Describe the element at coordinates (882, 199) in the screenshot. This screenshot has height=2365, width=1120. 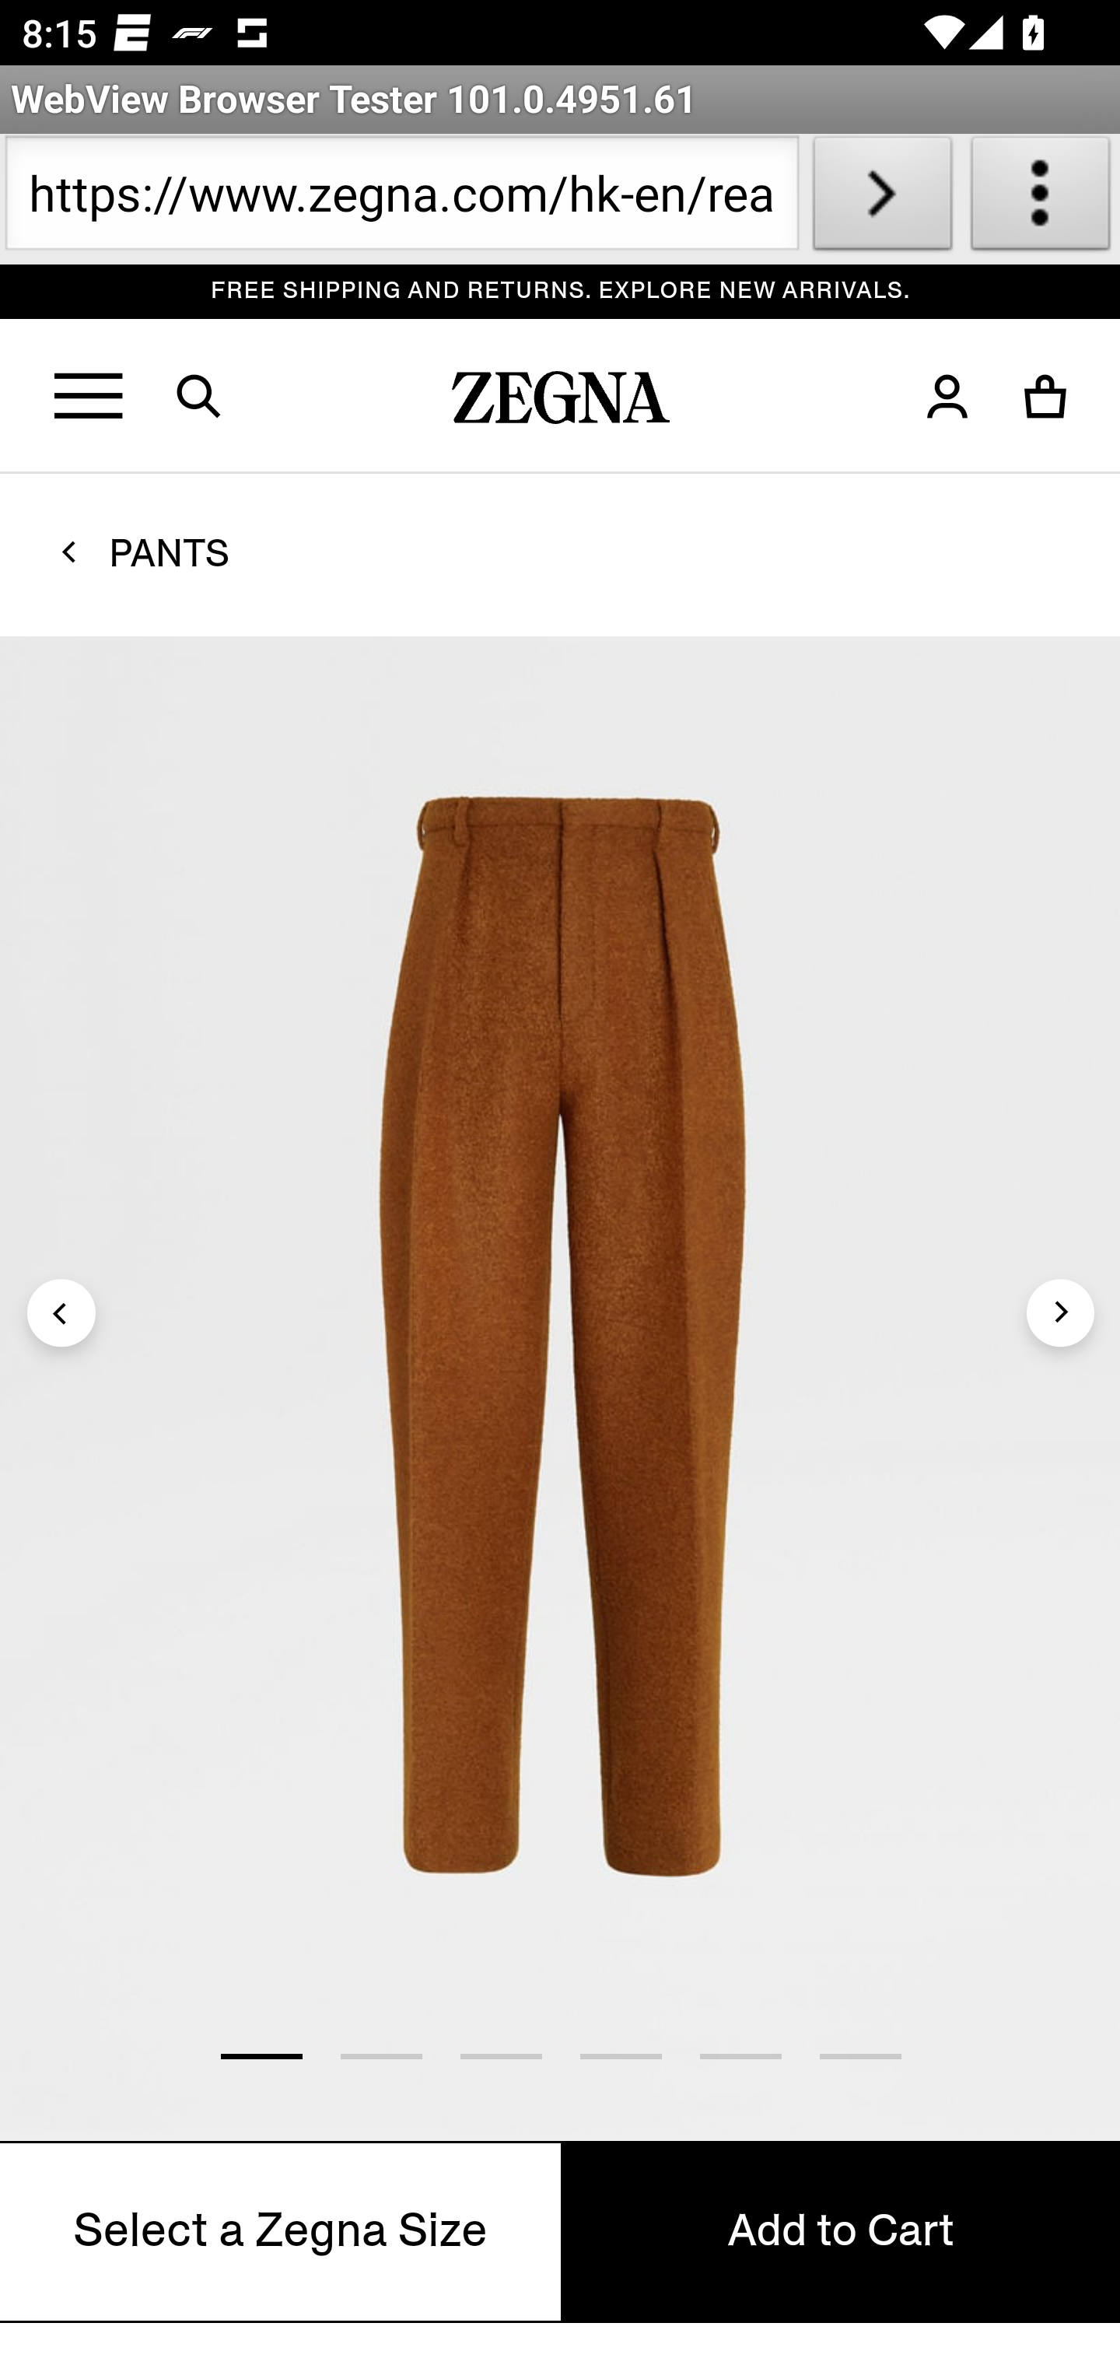
I see `Load URL` at that location.